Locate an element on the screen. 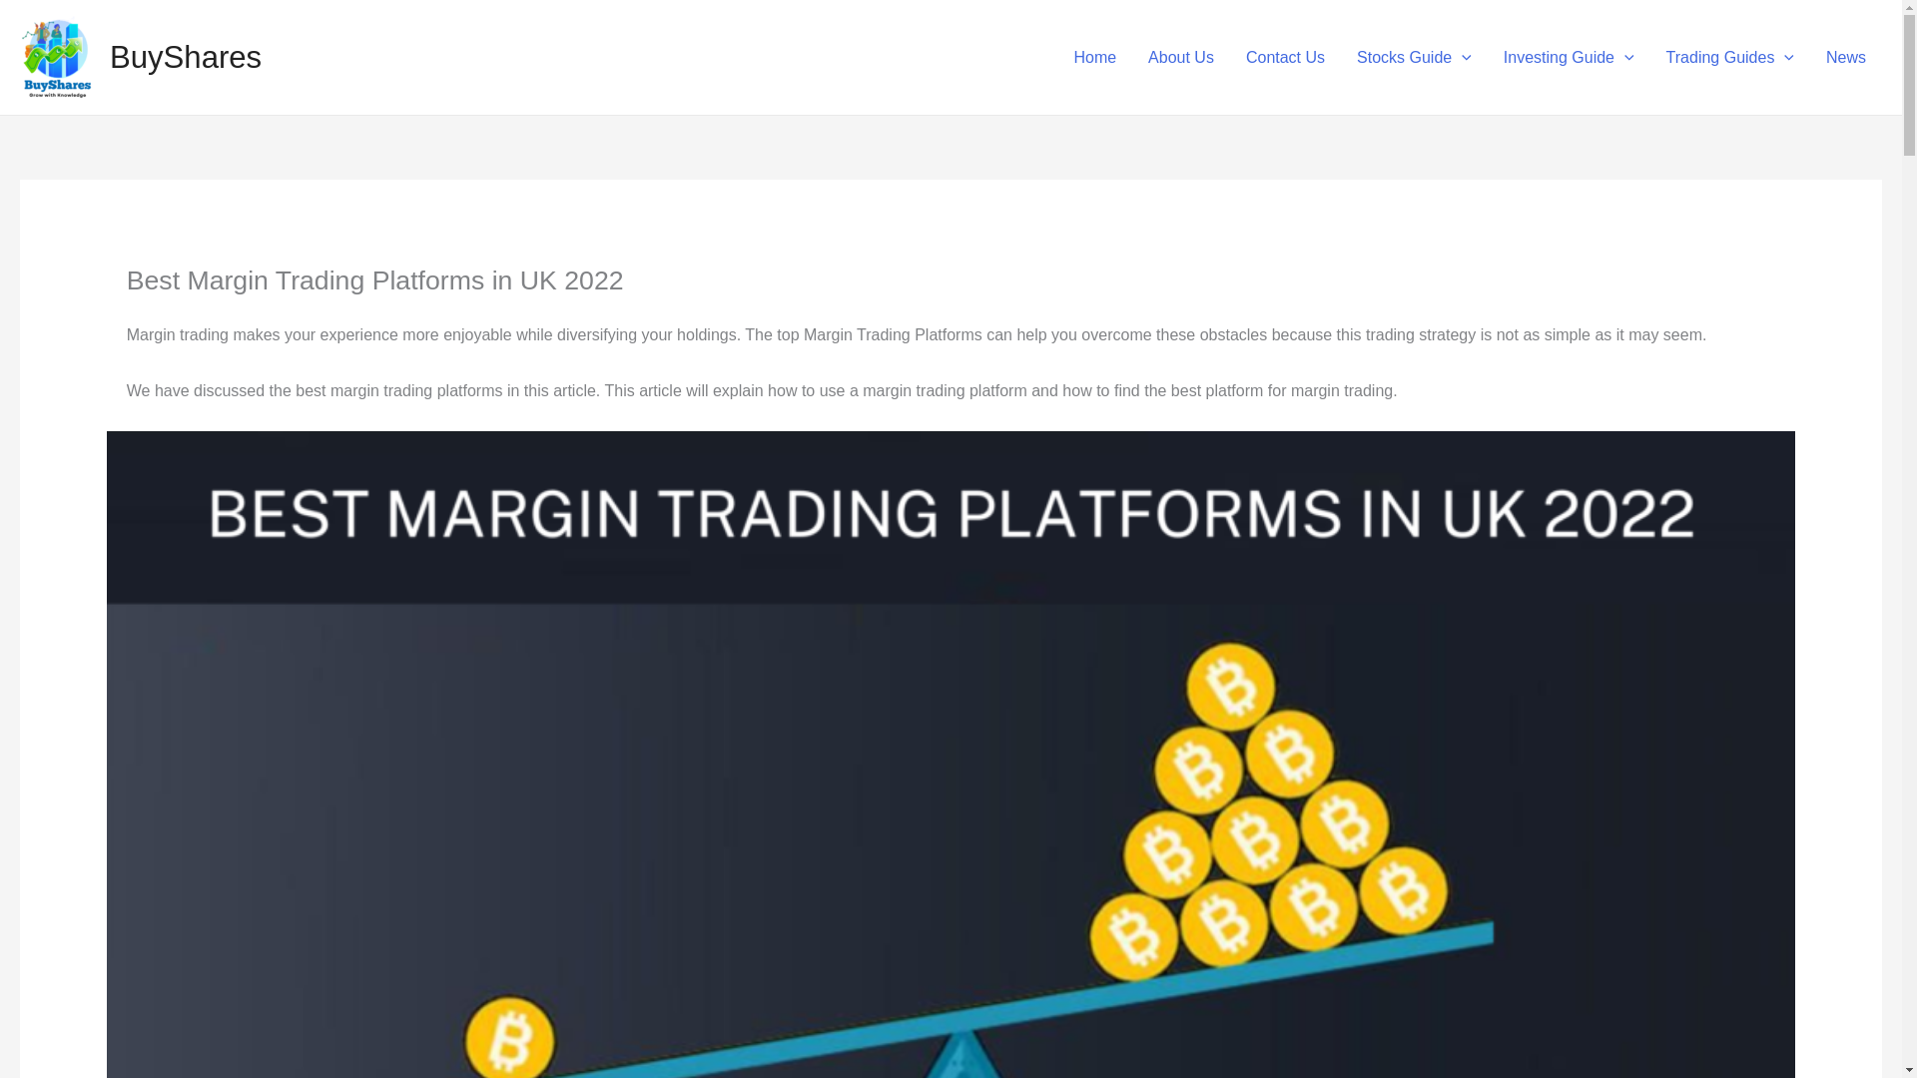  Home is located at coordinates (1094, 56).